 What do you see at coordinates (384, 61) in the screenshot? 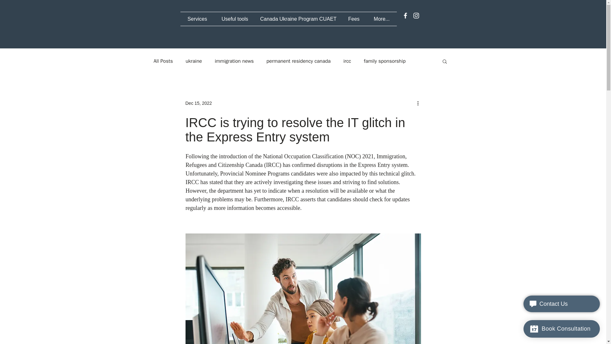
I see `family sponsorship` at bounding box center [384, 61].